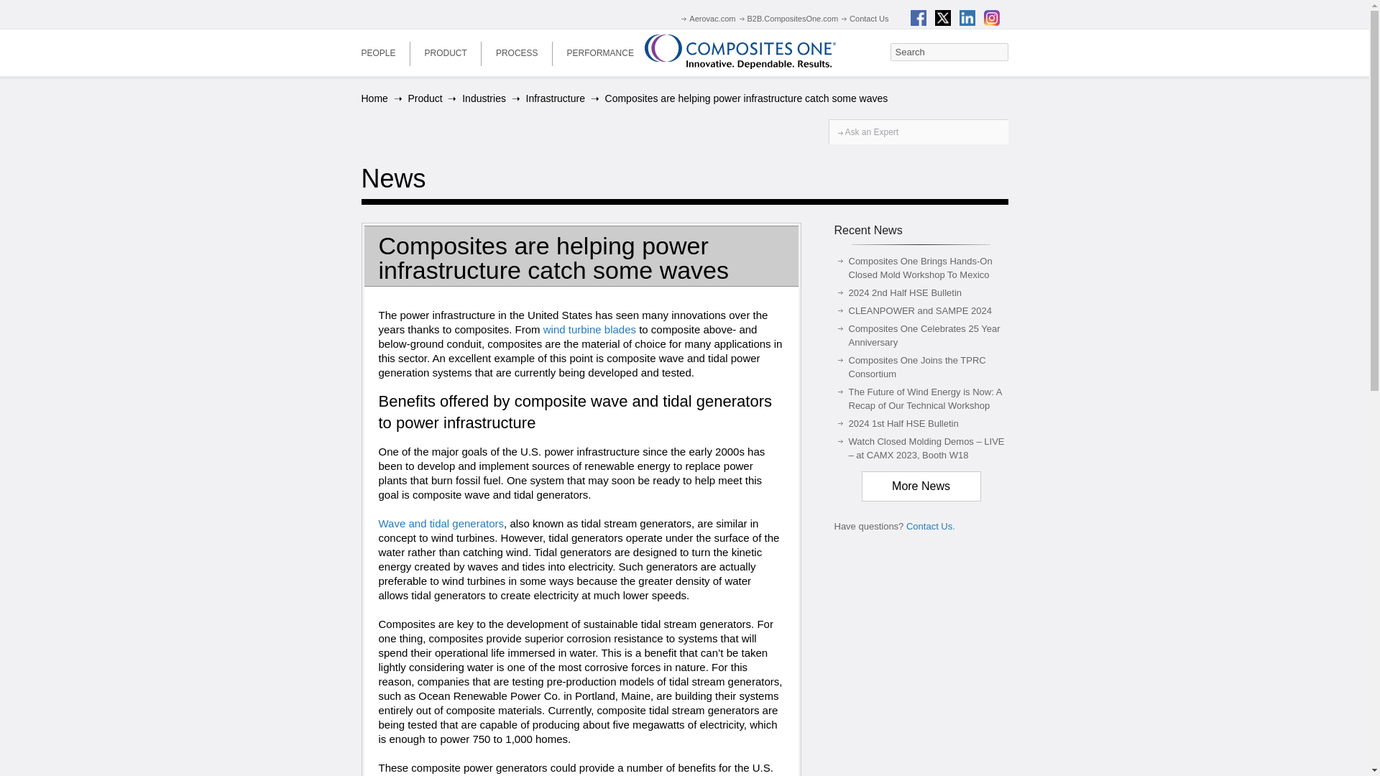  I want to click on PROCESS, so click(517, 52).